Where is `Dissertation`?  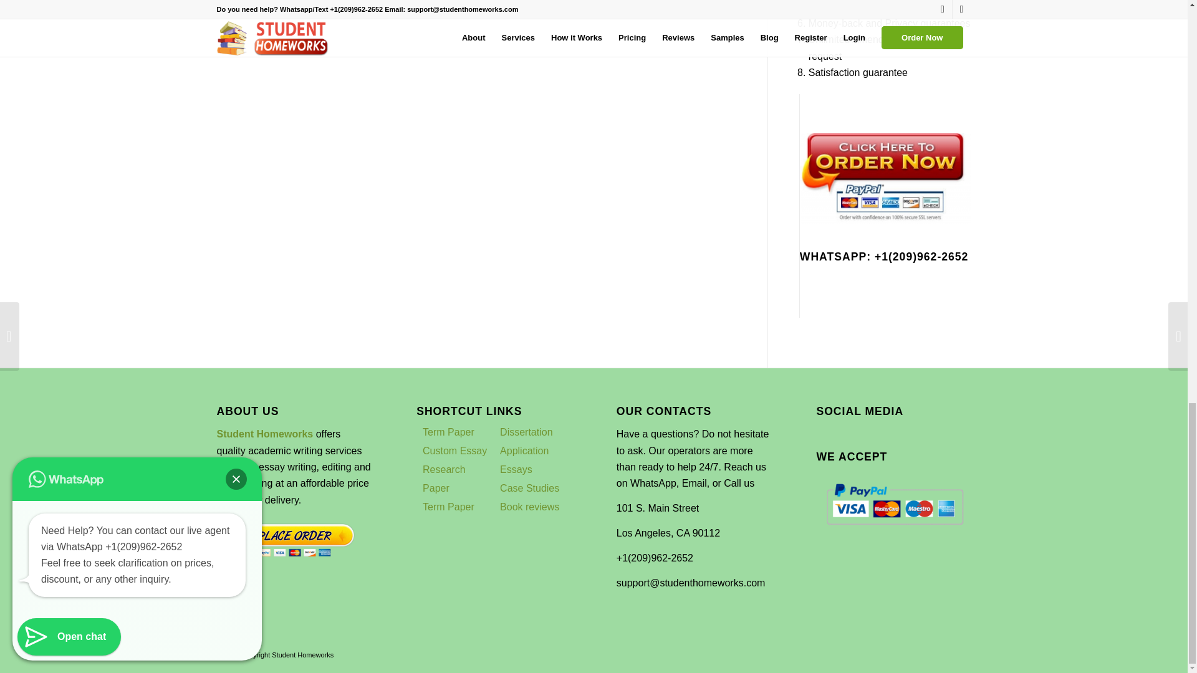 Dissertation is located at coordinates (526, 432).